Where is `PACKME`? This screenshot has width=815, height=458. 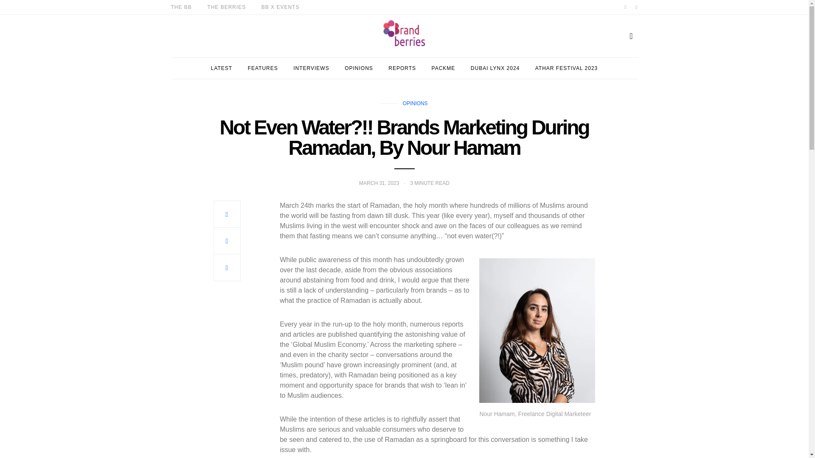 PACKME is located at coordinates (444, 68).